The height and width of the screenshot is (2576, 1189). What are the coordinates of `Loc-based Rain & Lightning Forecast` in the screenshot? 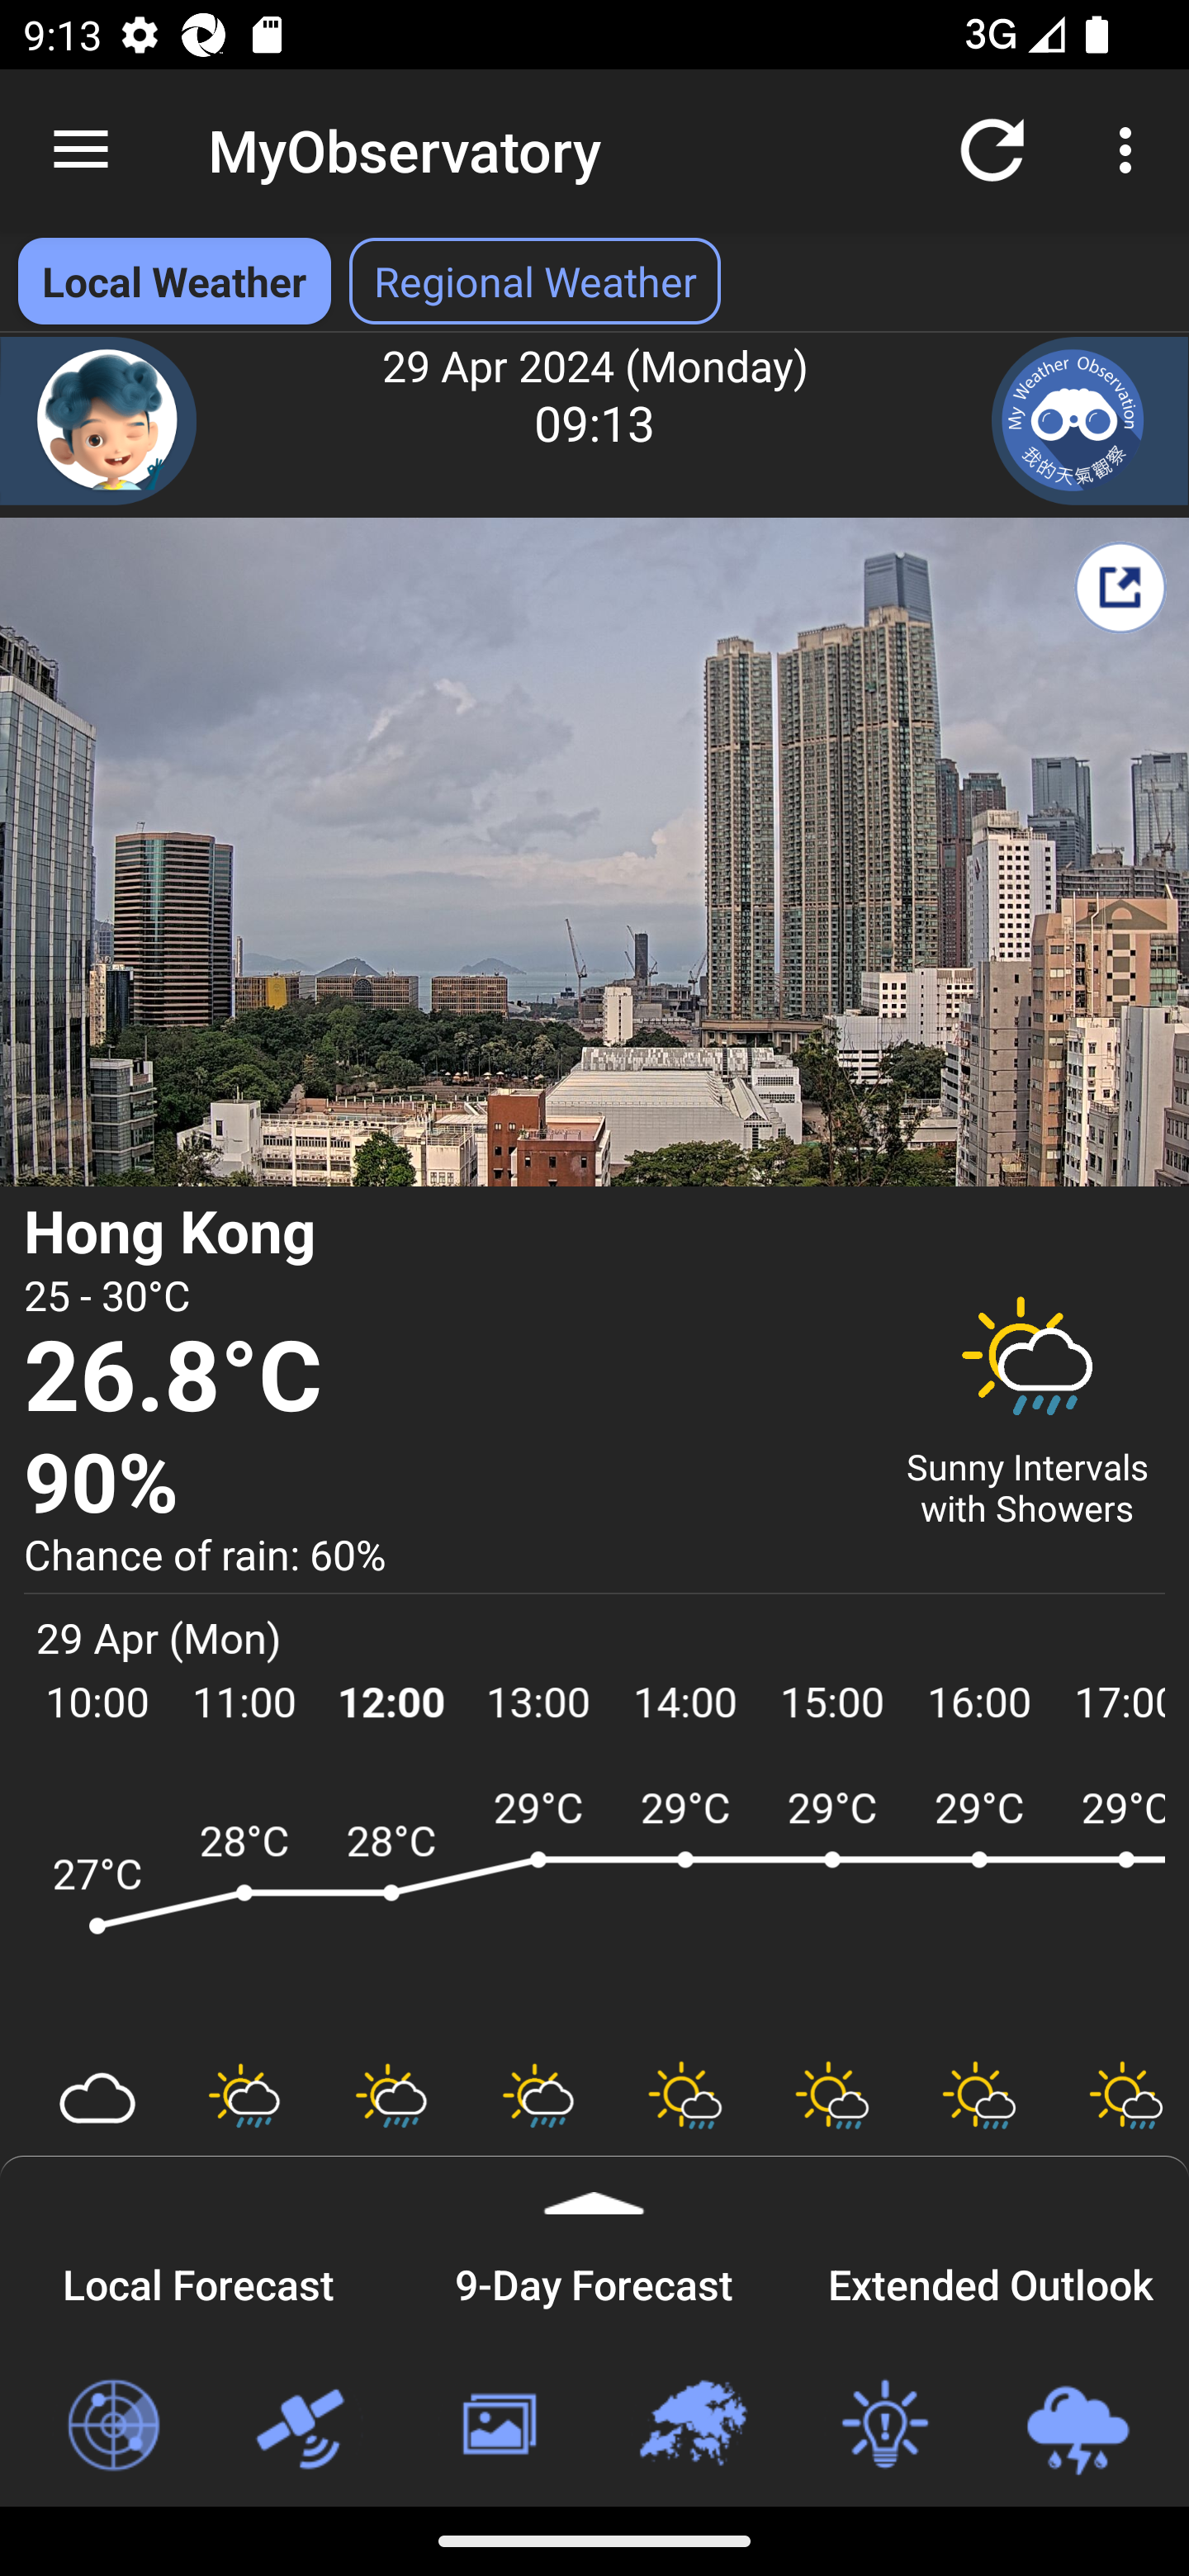 It's located at (1077, 2426).